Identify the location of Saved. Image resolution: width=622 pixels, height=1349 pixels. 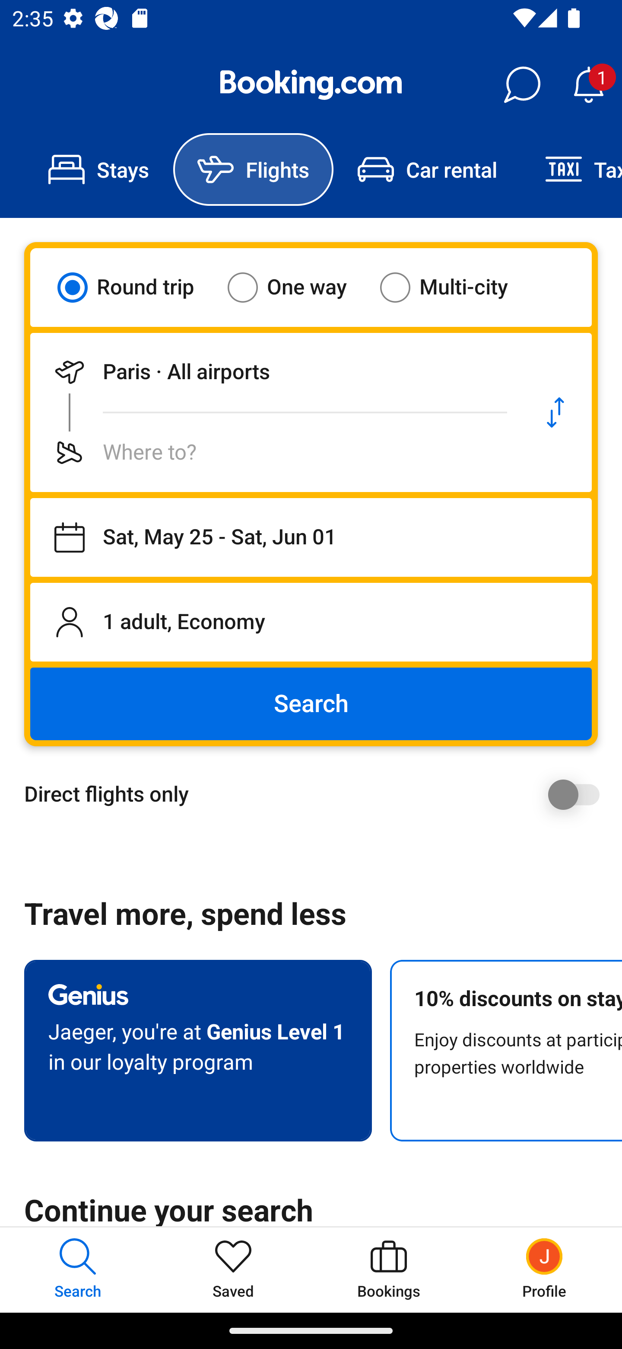
(233, 1269).